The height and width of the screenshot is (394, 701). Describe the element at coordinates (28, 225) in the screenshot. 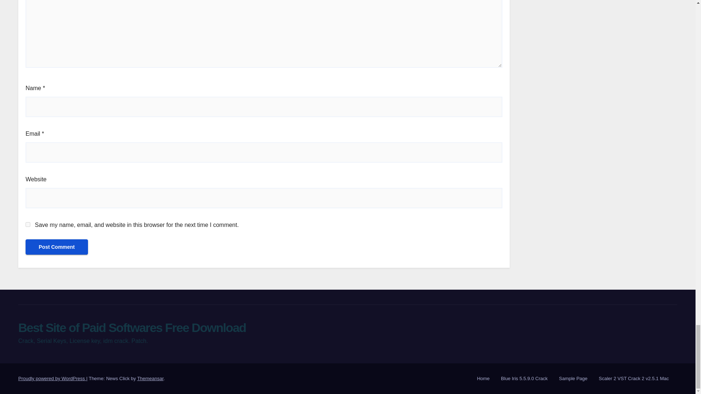

I see `yes` at that location.